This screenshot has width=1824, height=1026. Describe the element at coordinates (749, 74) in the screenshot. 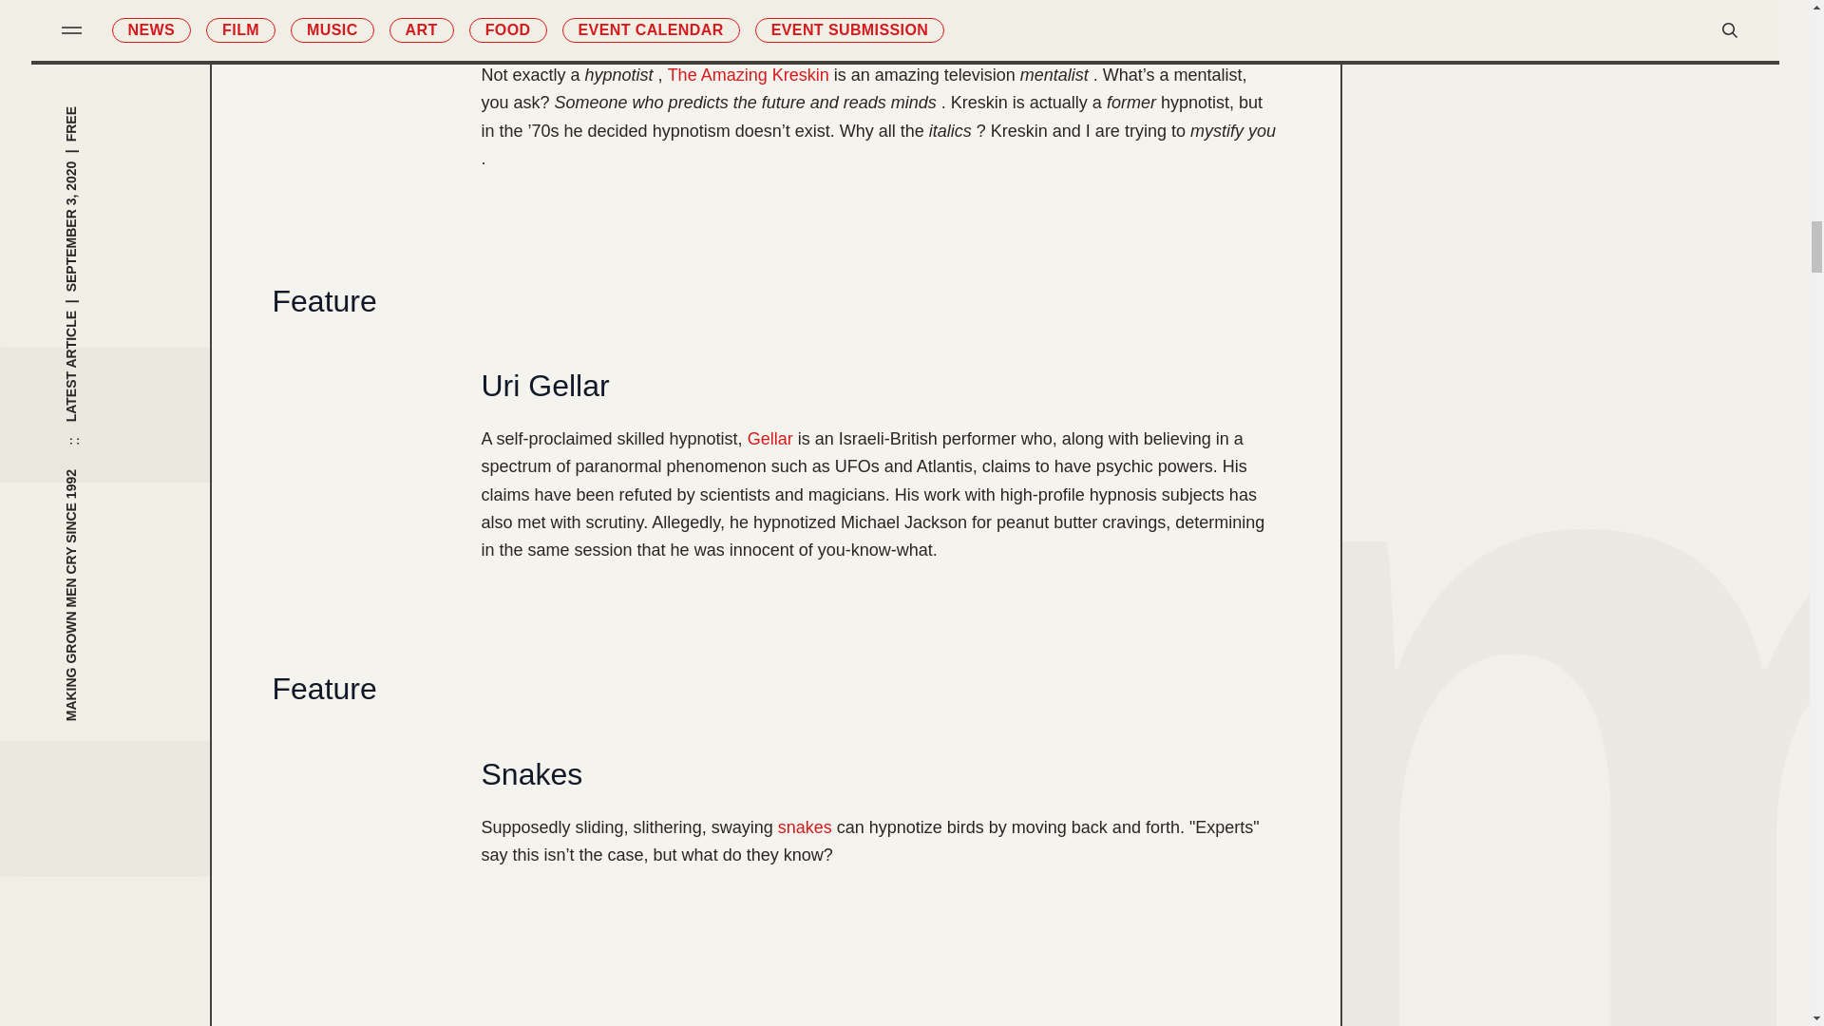

I see `The Amazing Kreskin` at that location.